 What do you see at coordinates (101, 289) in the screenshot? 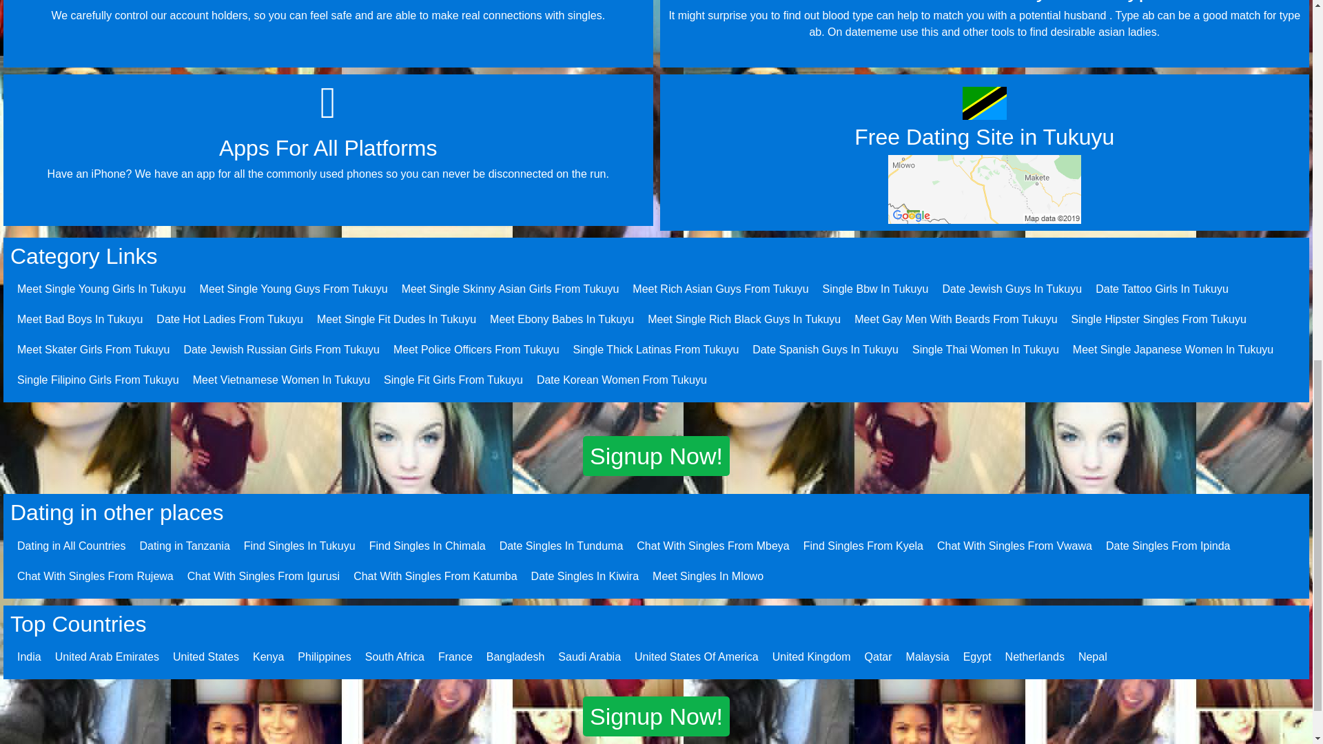
I see `Meet Single Young Girls In Tukuyu` at bounding box center [101, 289].